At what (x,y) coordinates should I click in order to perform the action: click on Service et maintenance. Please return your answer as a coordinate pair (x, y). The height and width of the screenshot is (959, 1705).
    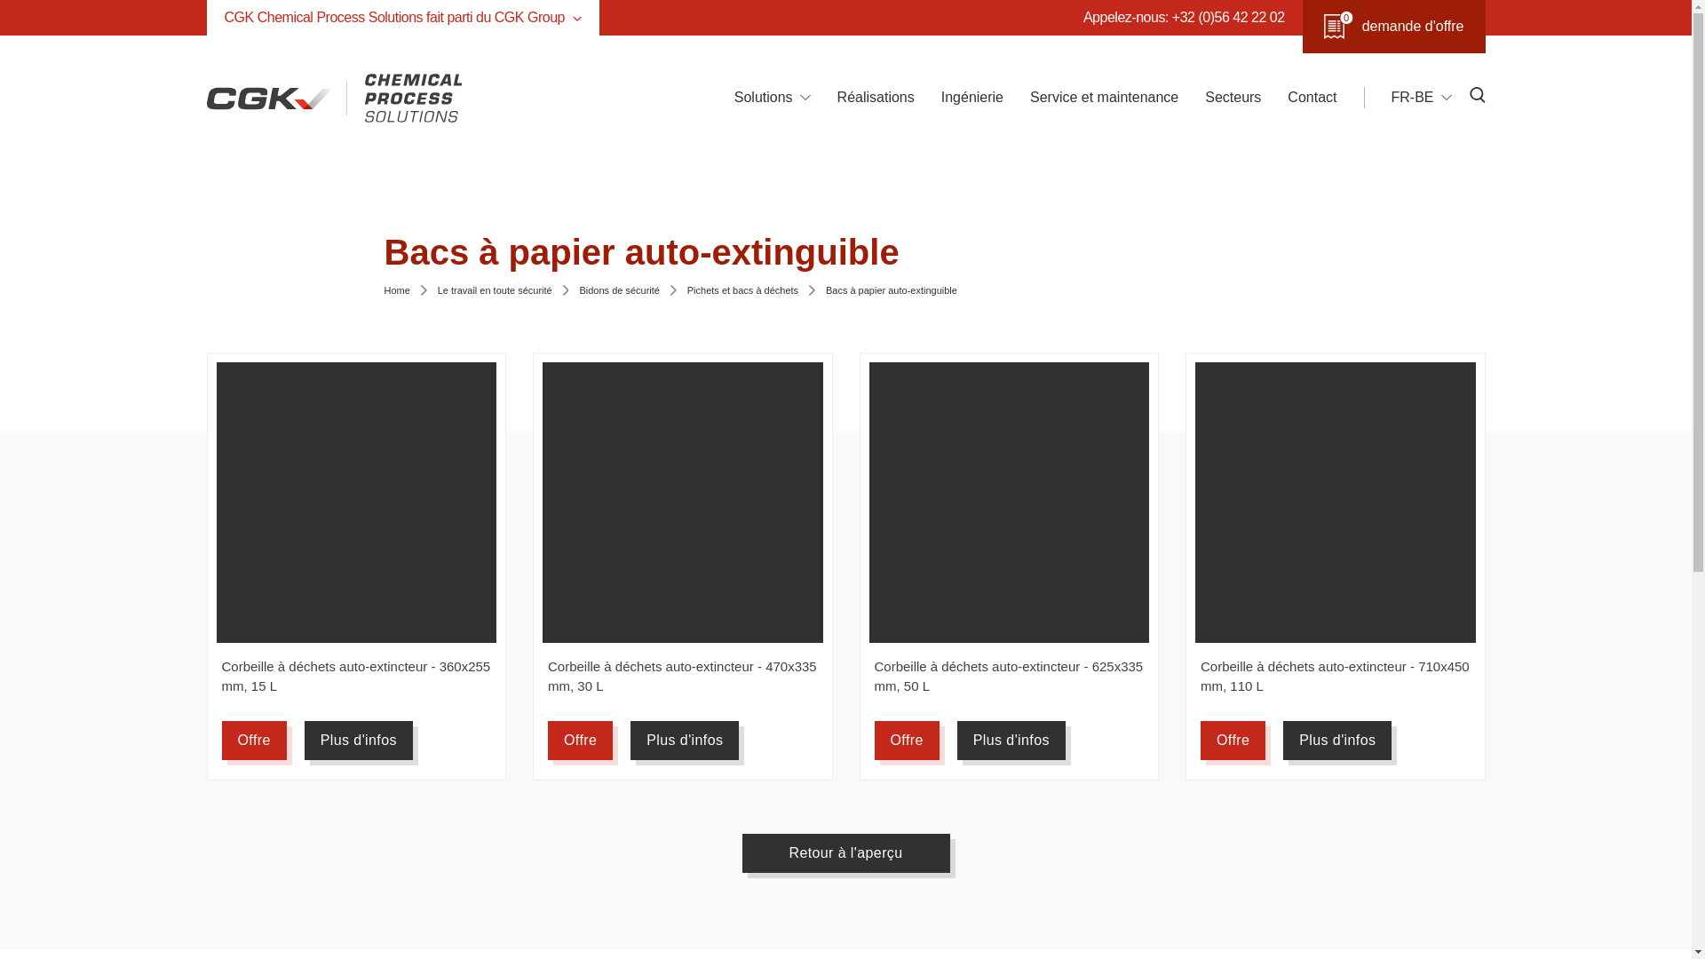
    Looking at the image, I should click on (1105, 98).